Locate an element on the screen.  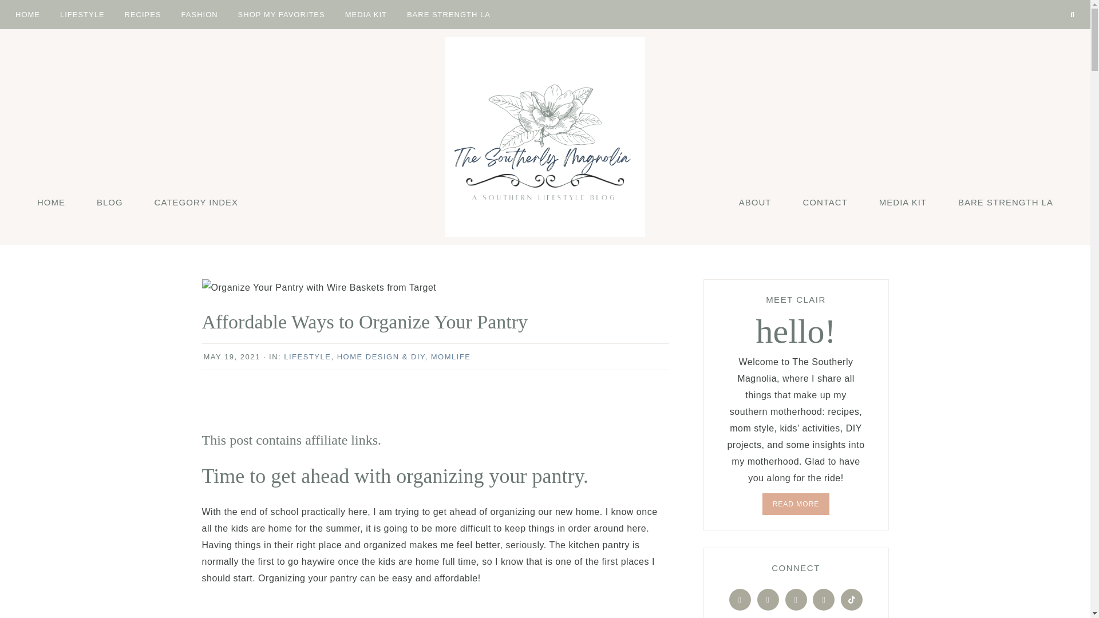
SHOP MY FAVORITES is located at coordinates (282, 14).